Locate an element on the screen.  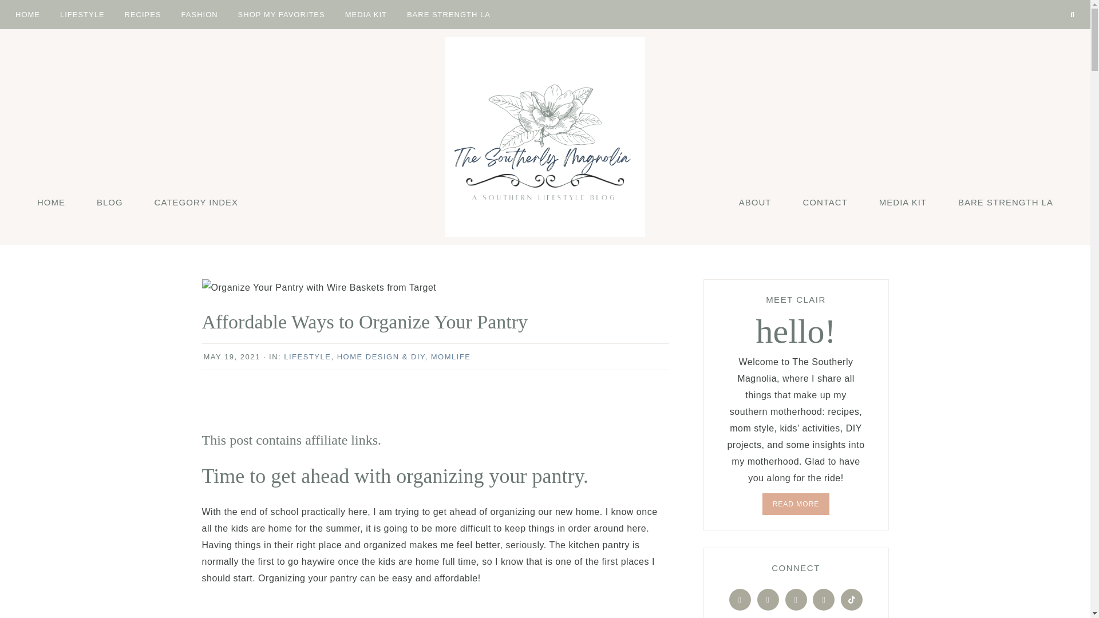
SHOP MY FAVORITES is located at coordinates (282, 14).